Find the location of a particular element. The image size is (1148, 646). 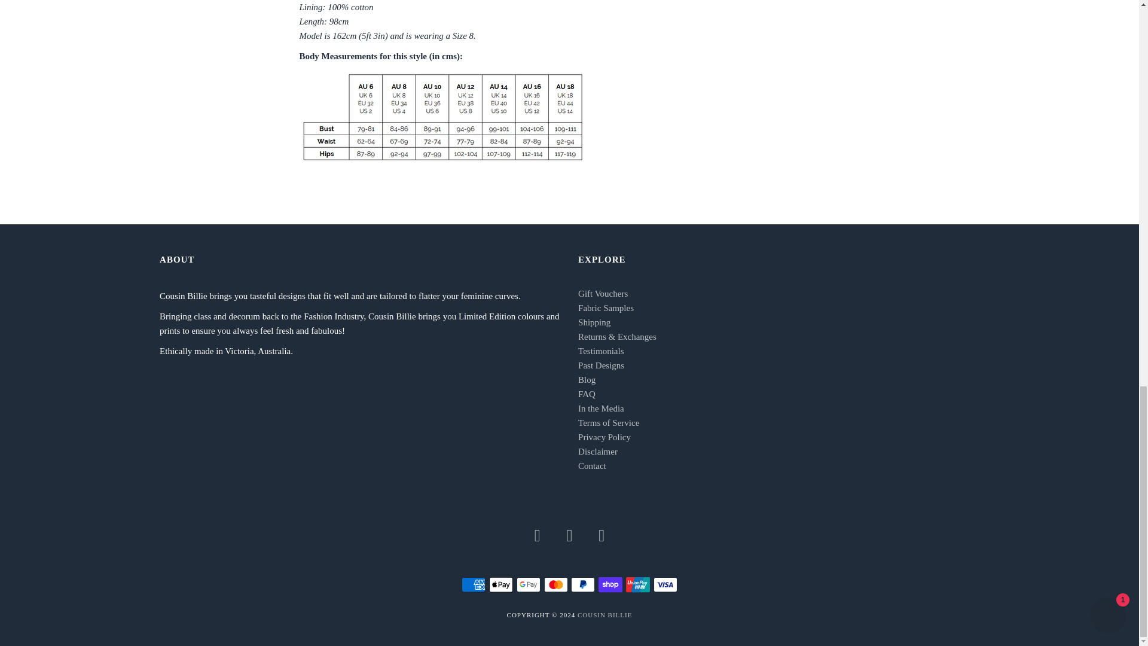

American Express is located at coordinates (474, 585).